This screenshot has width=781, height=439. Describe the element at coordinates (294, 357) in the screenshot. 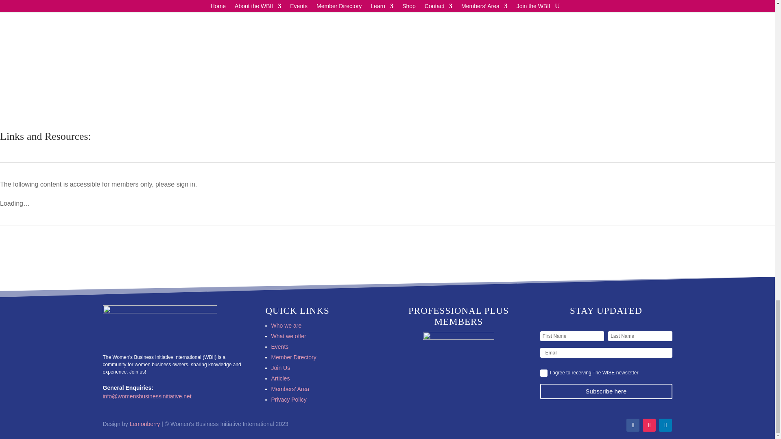

I see `Member Directory` at that location.